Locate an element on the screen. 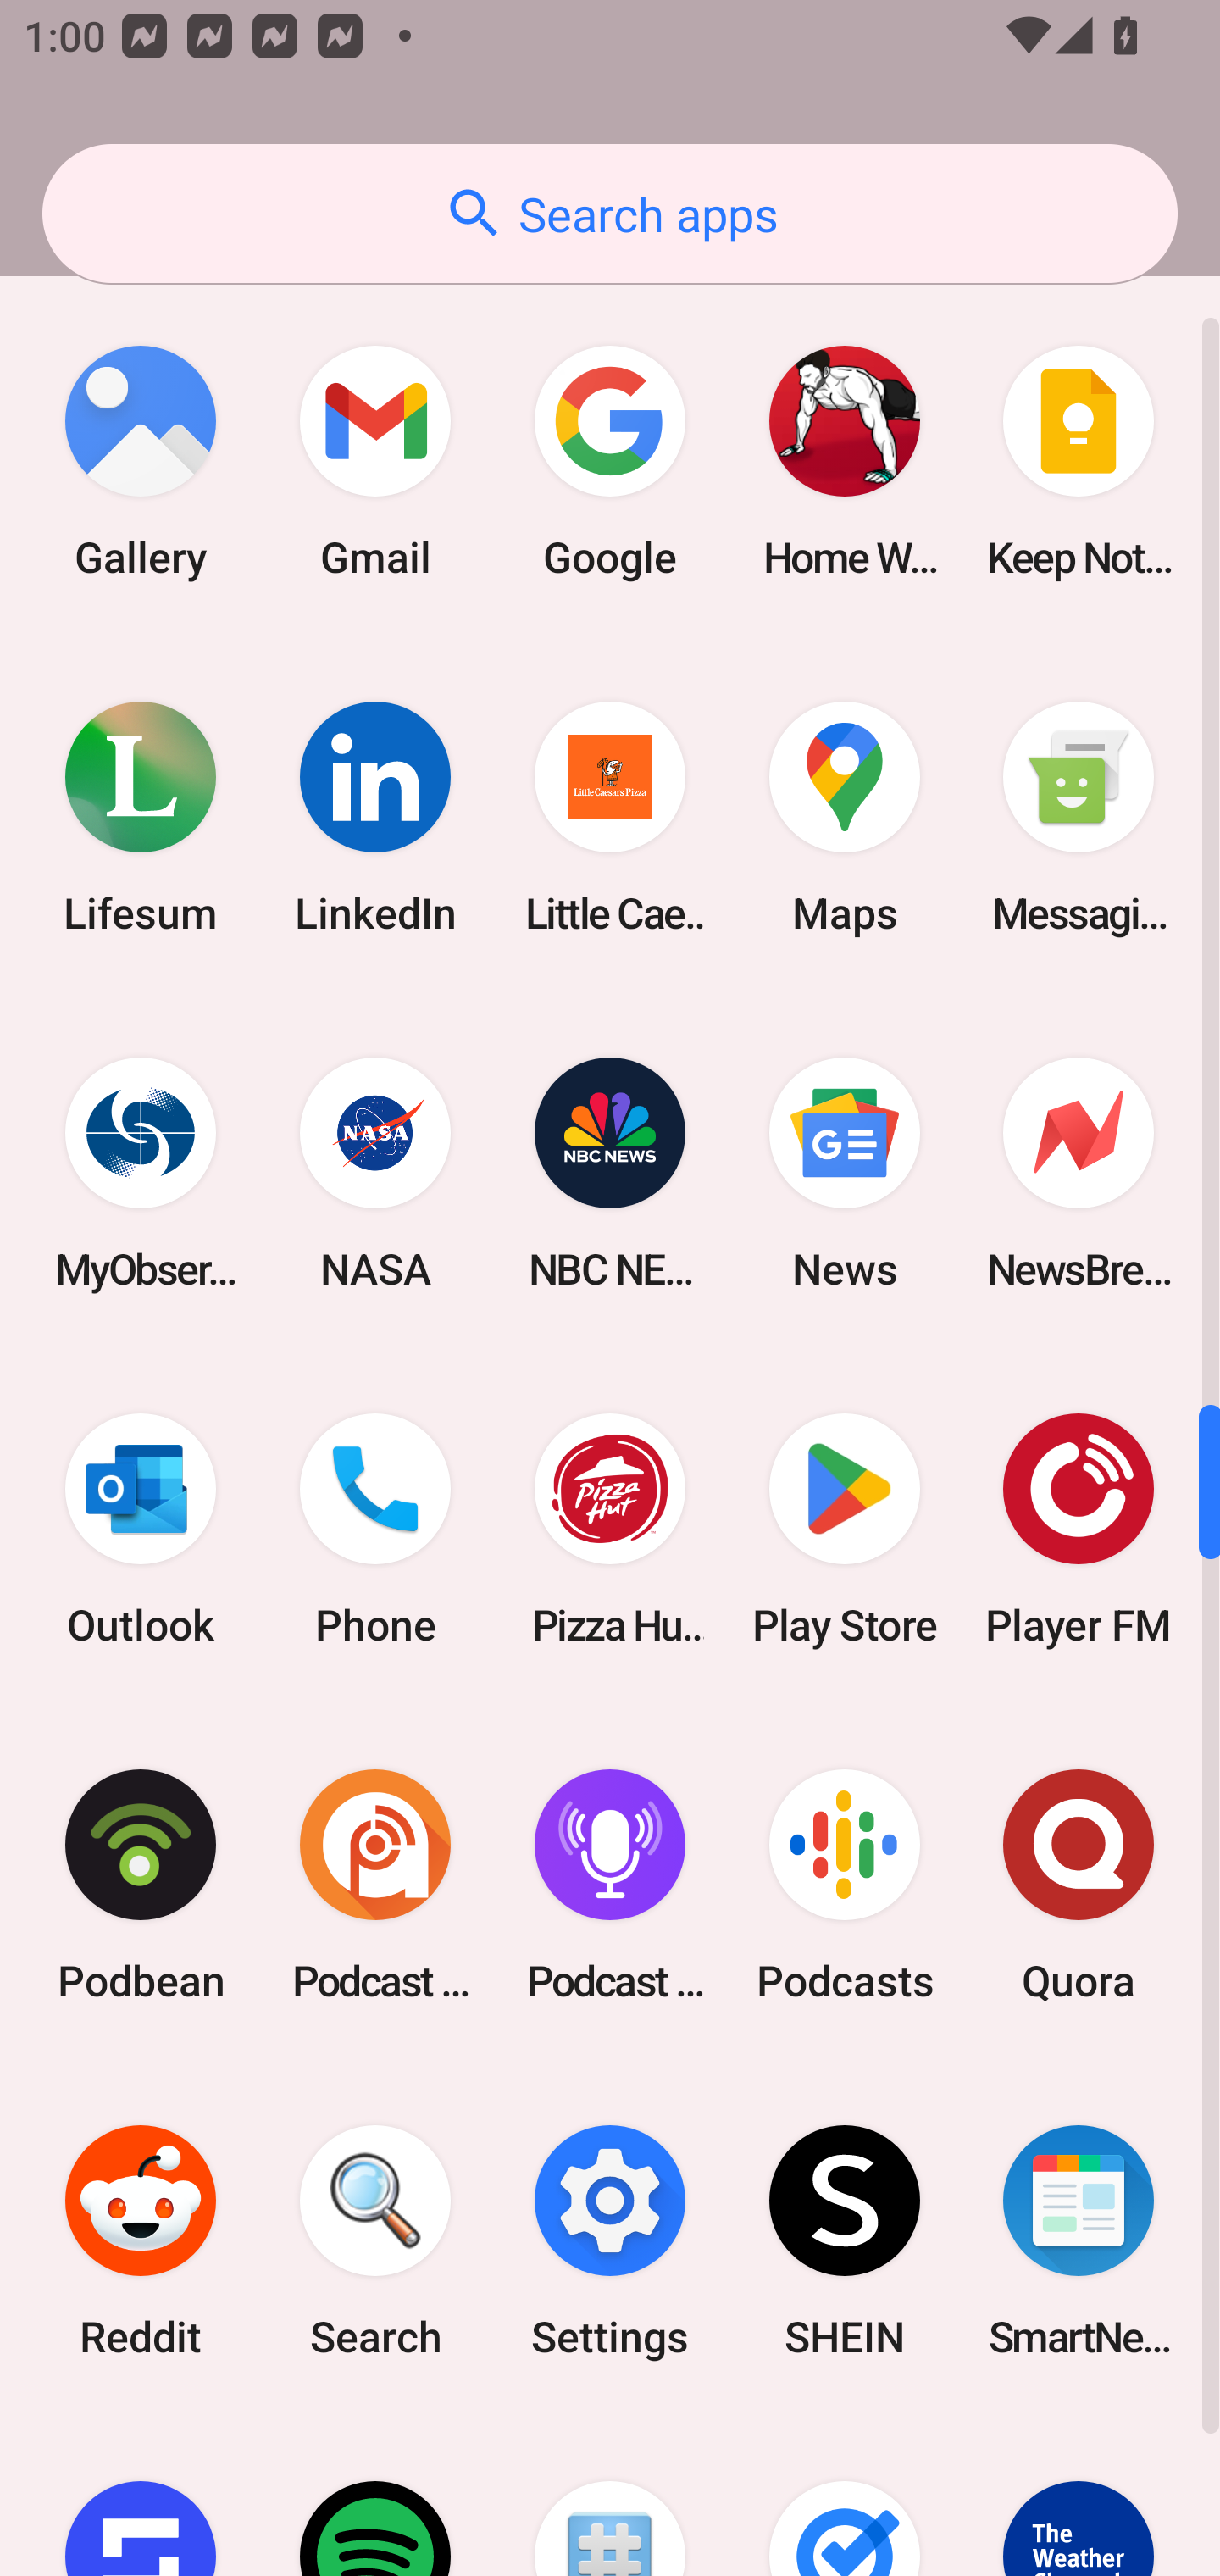 Image resolution: width=1220 pixels, height=2576 pixels. Podbean is located at coordinates (141, 1885).